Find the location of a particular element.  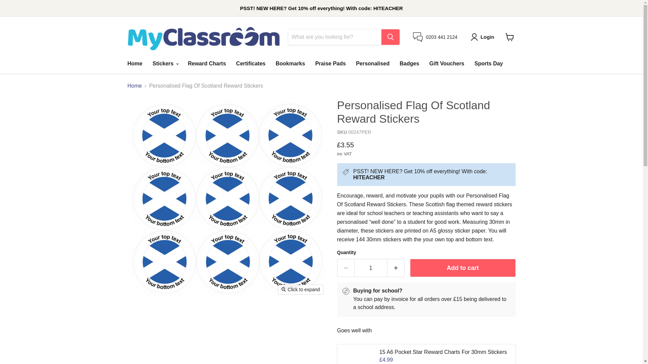

Login is located at coordinates (484, 37).